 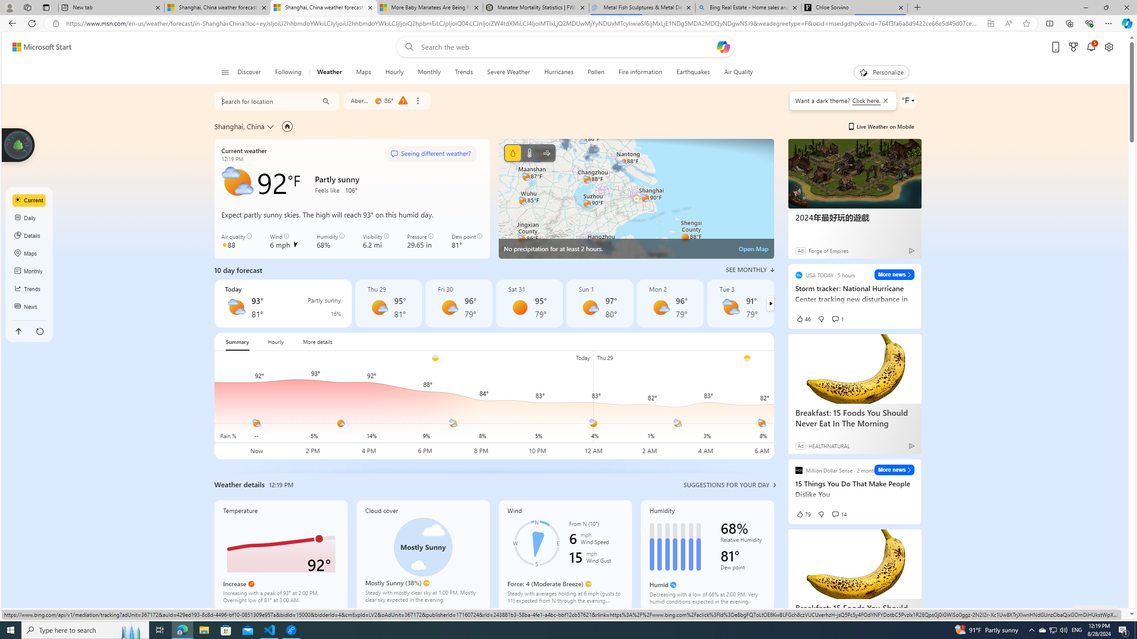 I want to click on Sunny, so click(x=520, y=307).